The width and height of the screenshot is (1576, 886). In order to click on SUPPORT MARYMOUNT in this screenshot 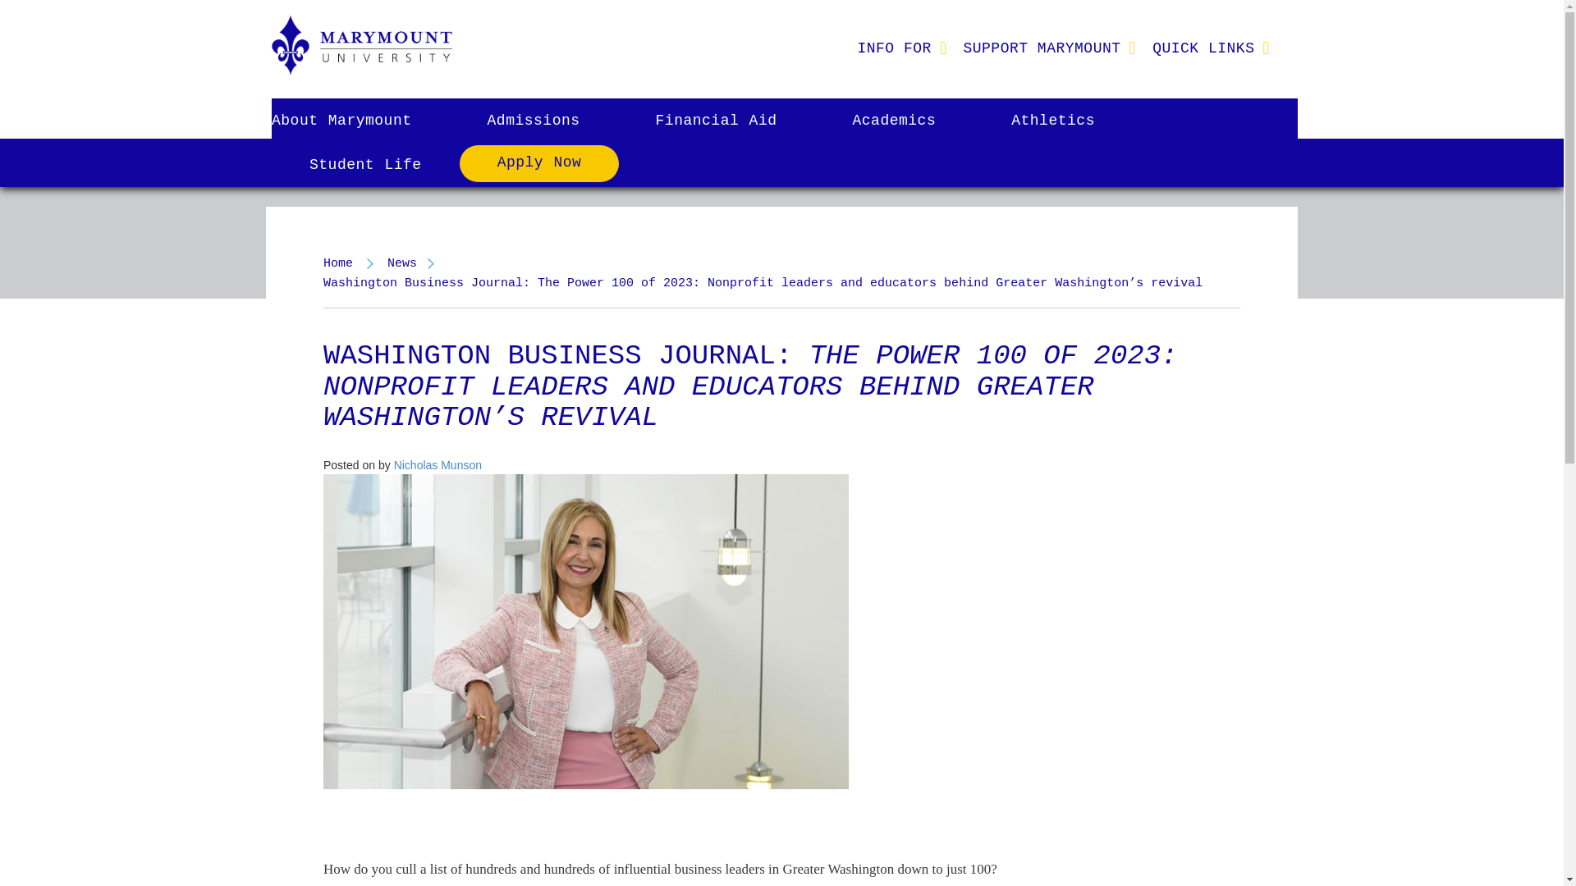, I will do `click(1041, 48)`.